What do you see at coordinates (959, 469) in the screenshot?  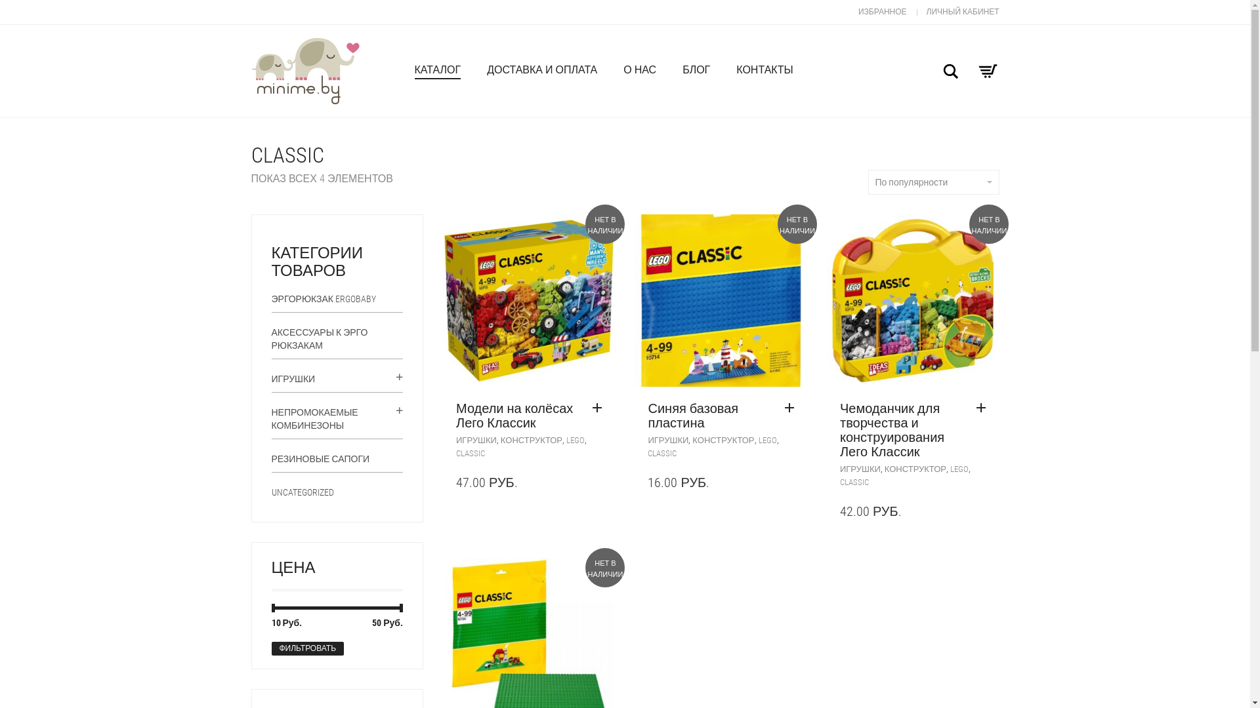 I see `LEGO` at bounding box center [959, 469].